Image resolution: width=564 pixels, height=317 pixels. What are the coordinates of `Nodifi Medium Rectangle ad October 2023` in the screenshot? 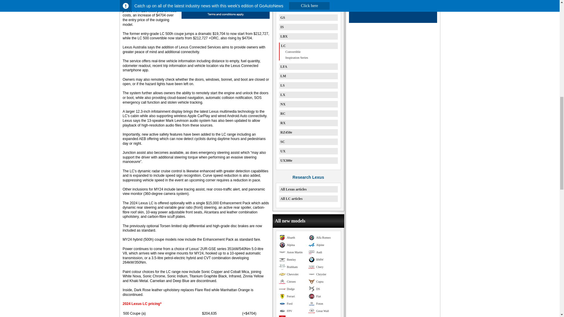 It's located at (226, 18).